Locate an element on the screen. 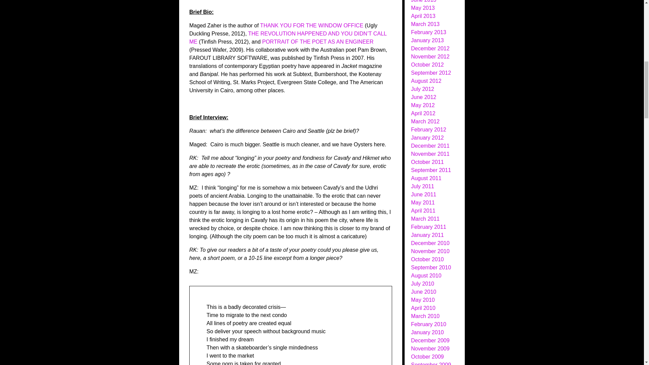 The image size is (649, 365). PORTRAIT OF THE POET AS AN ENGINEER is located at coordinates (318, 41).